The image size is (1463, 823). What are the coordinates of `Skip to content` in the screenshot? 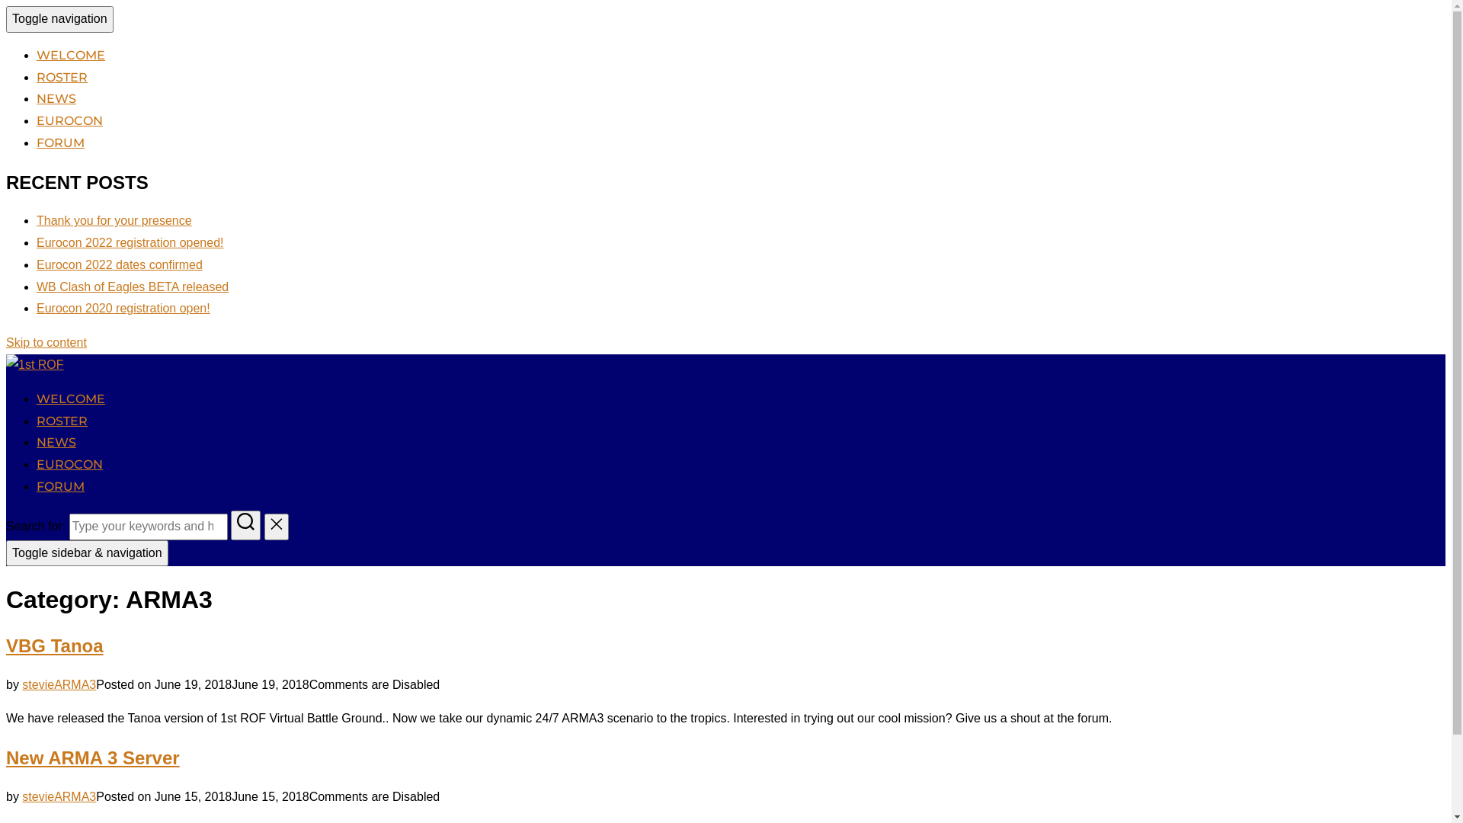 It's located at (46, 343).